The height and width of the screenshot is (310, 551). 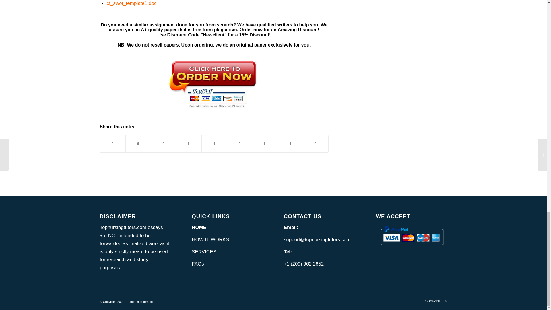 I want to click on HOME, so click(x=199, y=227).